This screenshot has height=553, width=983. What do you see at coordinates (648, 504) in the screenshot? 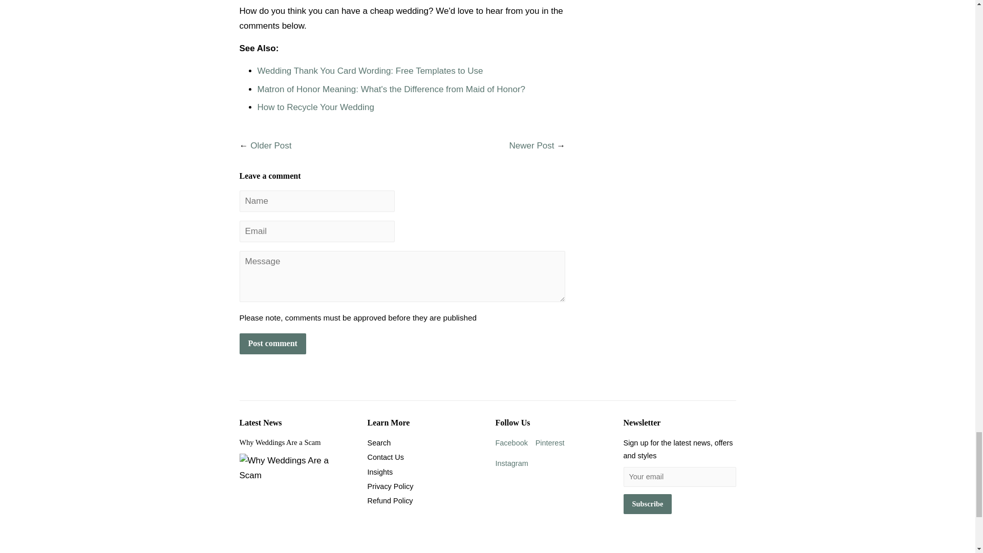
I see `Subscribe` at bounding box center [648, 504].